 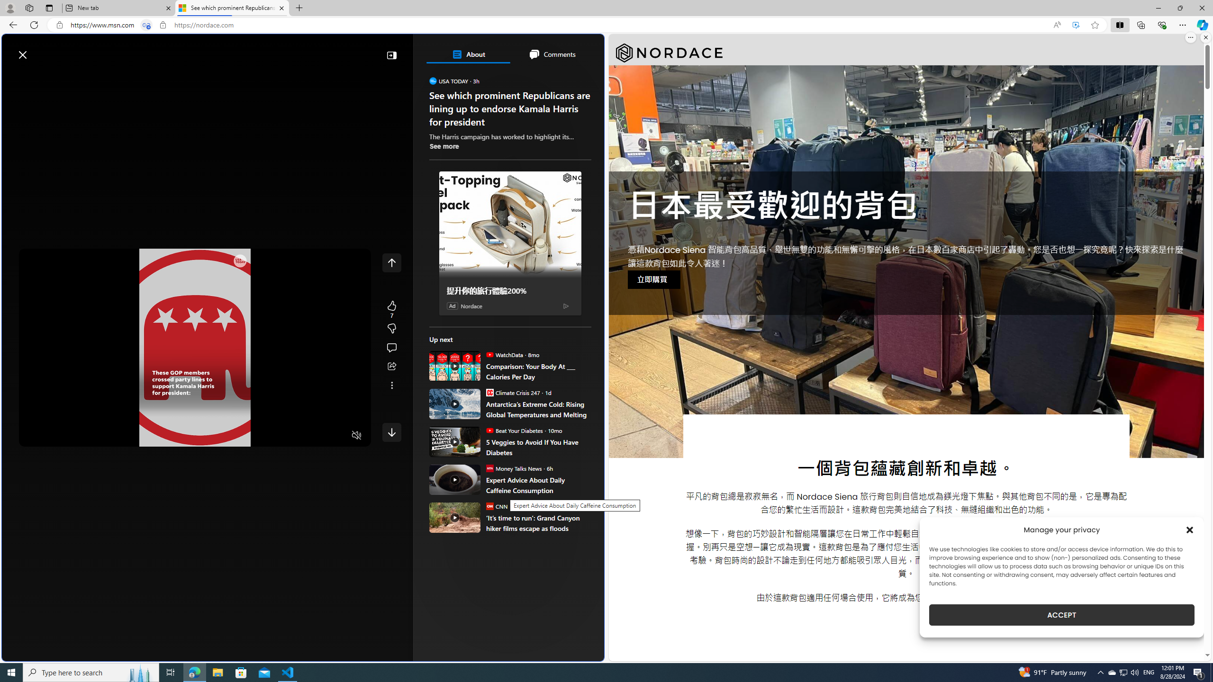 What do you see at coordinates (391, 329) in the screenshot?
I see `More like this7Fewer like thisStart the conversation` at bounding box center [391, 329].